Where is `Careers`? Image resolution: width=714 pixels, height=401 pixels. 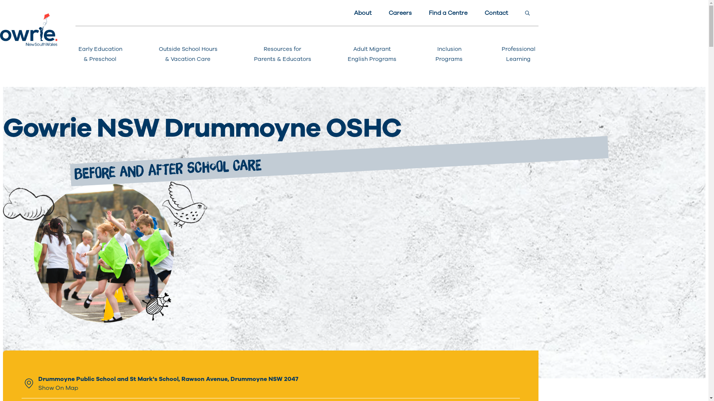 Careers is located at coordinates (400, 13).